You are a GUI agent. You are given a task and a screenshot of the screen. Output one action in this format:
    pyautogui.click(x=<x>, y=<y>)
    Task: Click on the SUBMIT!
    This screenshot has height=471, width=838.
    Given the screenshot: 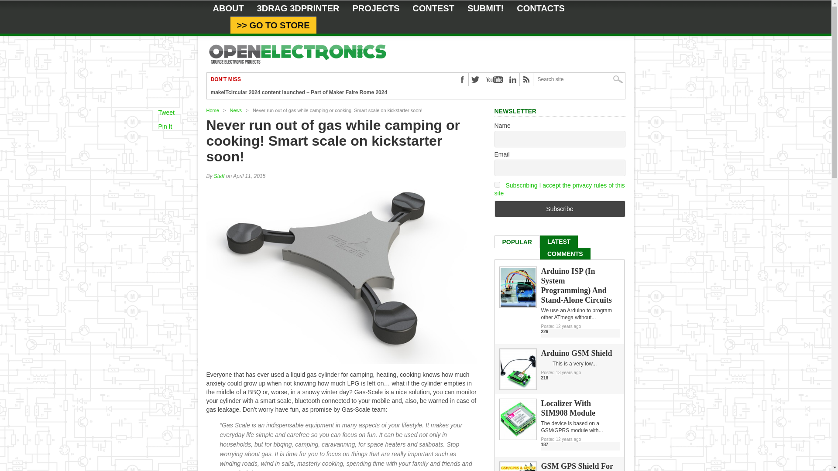 What is the action you would take?
    pyautogui.click(x=485, y=8)
    